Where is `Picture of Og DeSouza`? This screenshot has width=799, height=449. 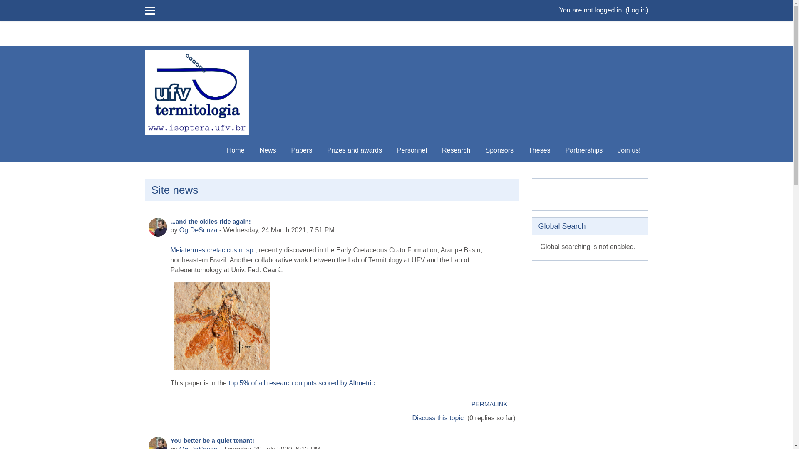 Picture of Og DeSouza is located at coordinates (157, 227).